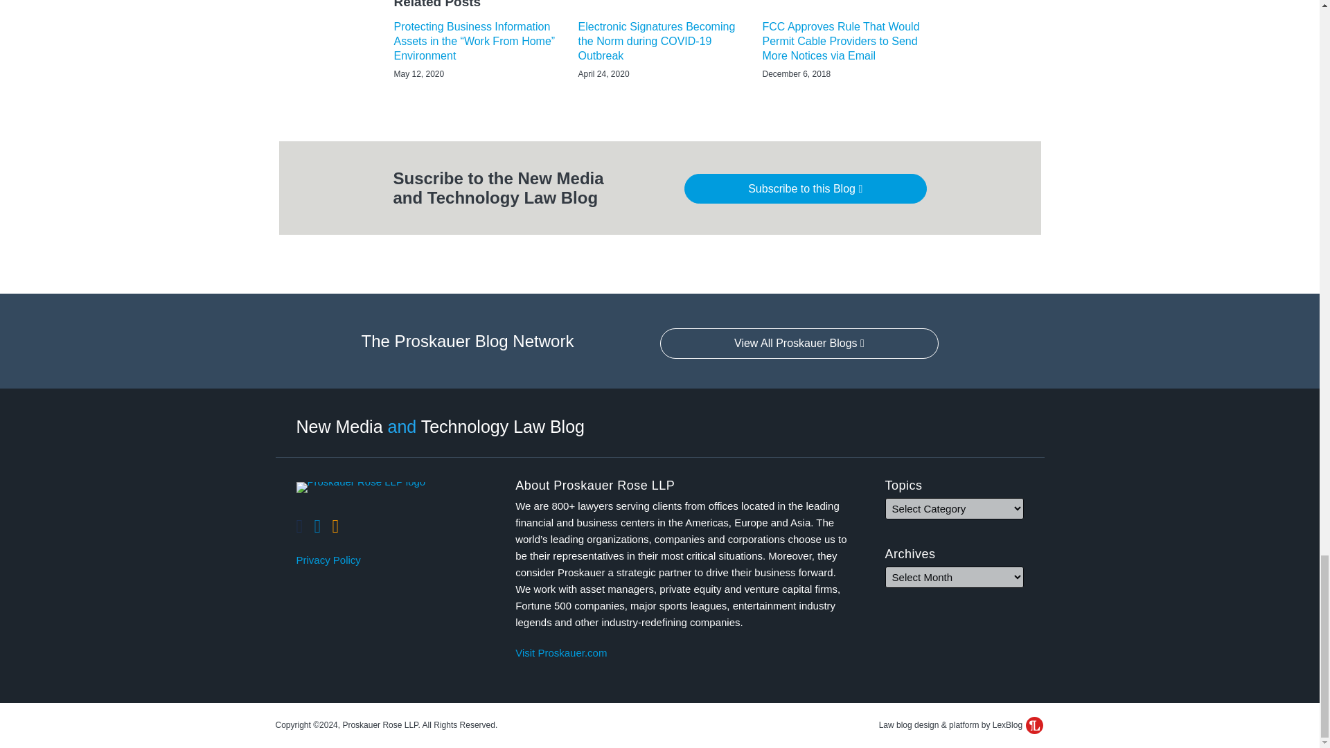 This screenshot has width=1330, height=748. Describe the element at coordinates (1034, 724) in the screenshot. I see `LexBlog Logo` at that location.